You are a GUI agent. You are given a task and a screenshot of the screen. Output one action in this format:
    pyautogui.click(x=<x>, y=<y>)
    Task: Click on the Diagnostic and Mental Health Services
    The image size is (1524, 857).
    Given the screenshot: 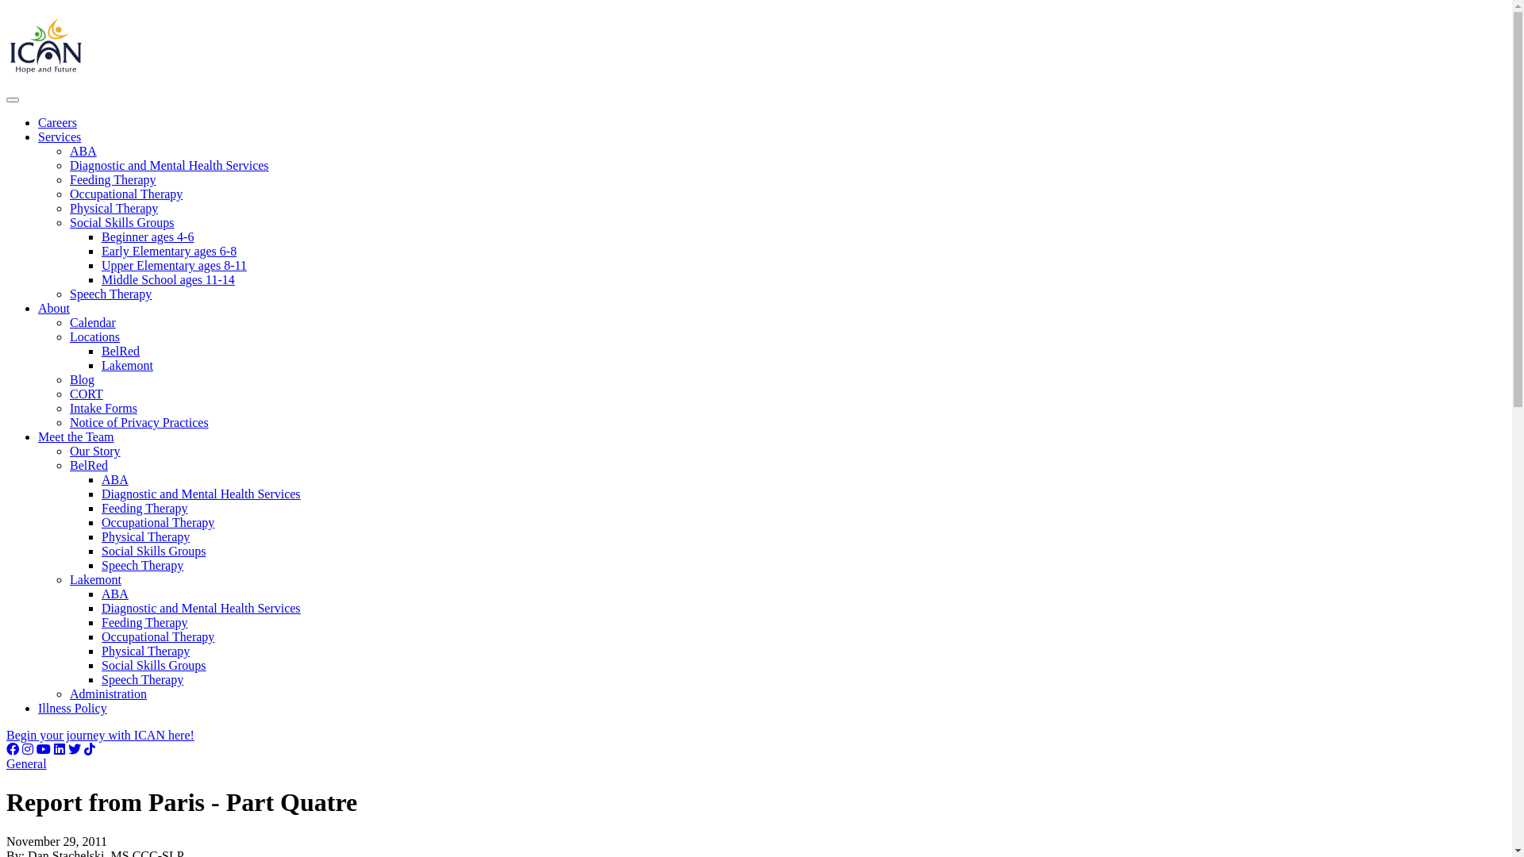 What is the action you would take?
    pyautogui.click(x=170, y=165)
    